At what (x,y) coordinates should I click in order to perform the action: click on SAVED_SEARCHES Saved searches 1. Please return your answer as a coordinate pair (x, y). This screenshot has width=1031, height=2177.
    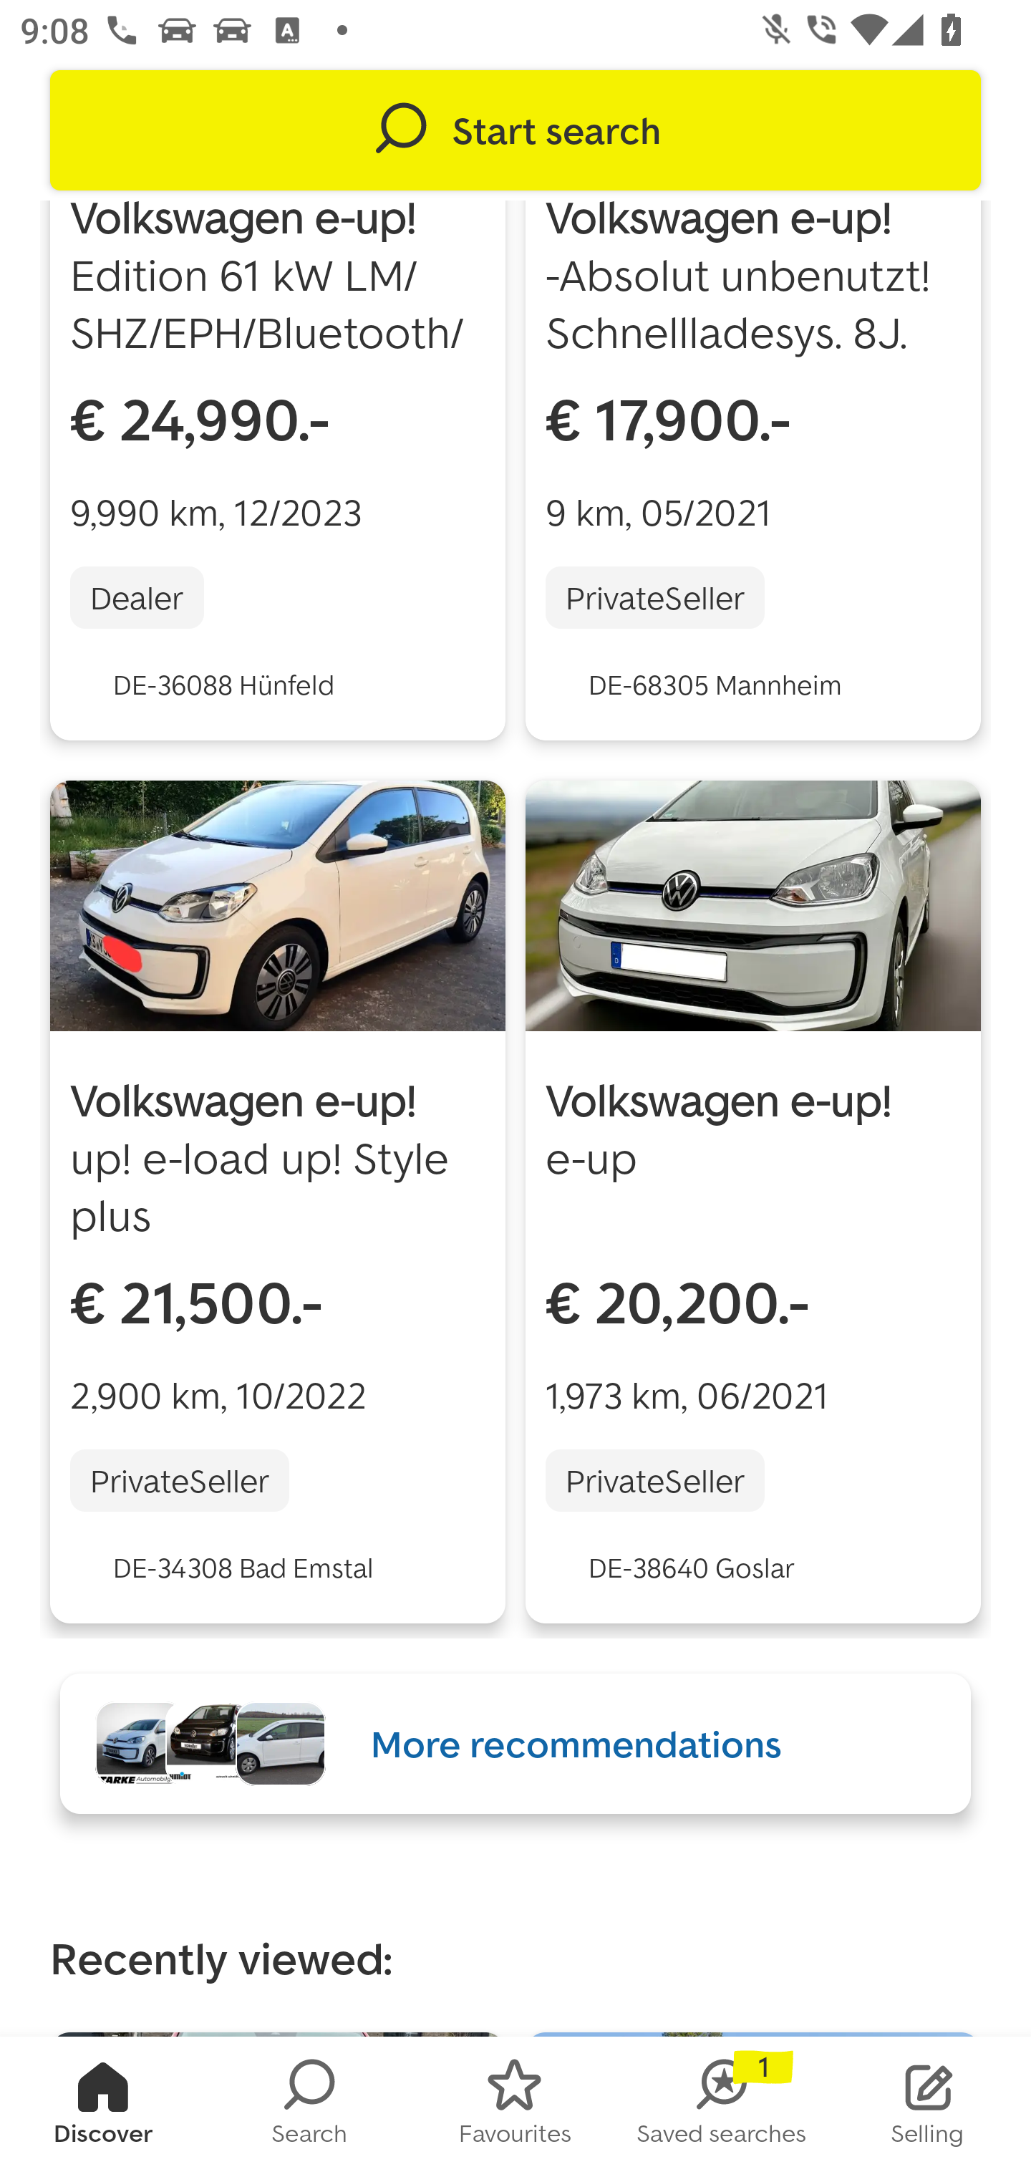
    Looking at the image, I should click on (722, 2107).